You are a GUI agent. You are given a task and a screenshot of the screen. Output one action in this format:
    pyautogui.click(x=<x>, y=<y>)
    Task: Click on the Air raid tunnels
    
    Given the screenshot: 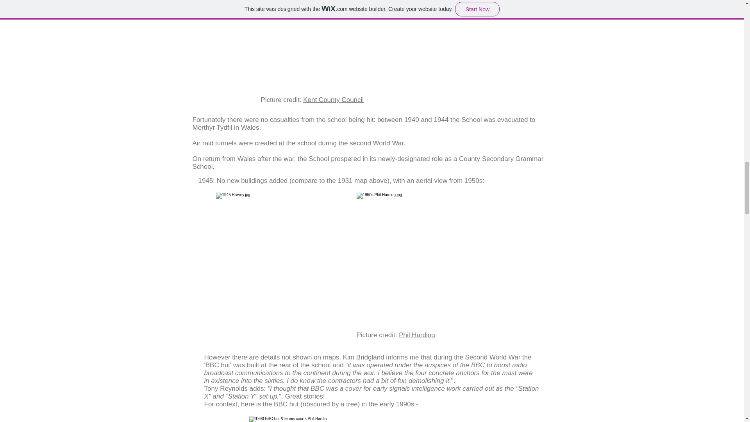 What is the action you would take?
    pyautogui.click(x=214, y=143)
    